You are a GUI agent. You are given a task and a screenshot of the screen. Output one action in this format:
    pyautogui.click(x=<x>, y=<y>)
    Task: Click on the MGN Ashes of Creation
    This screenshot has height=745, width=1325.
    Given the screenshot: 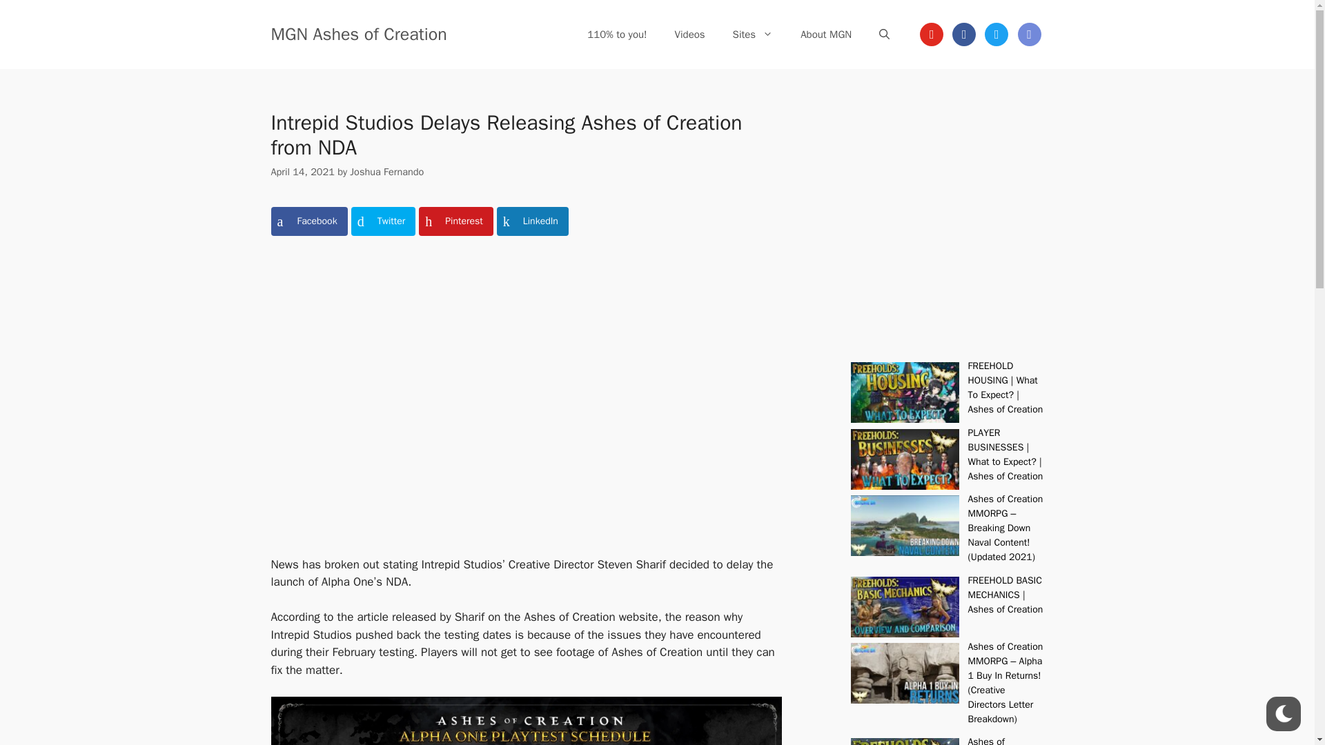 What is the action you would take?
    pyautogui.click(x=358, y=33)
    